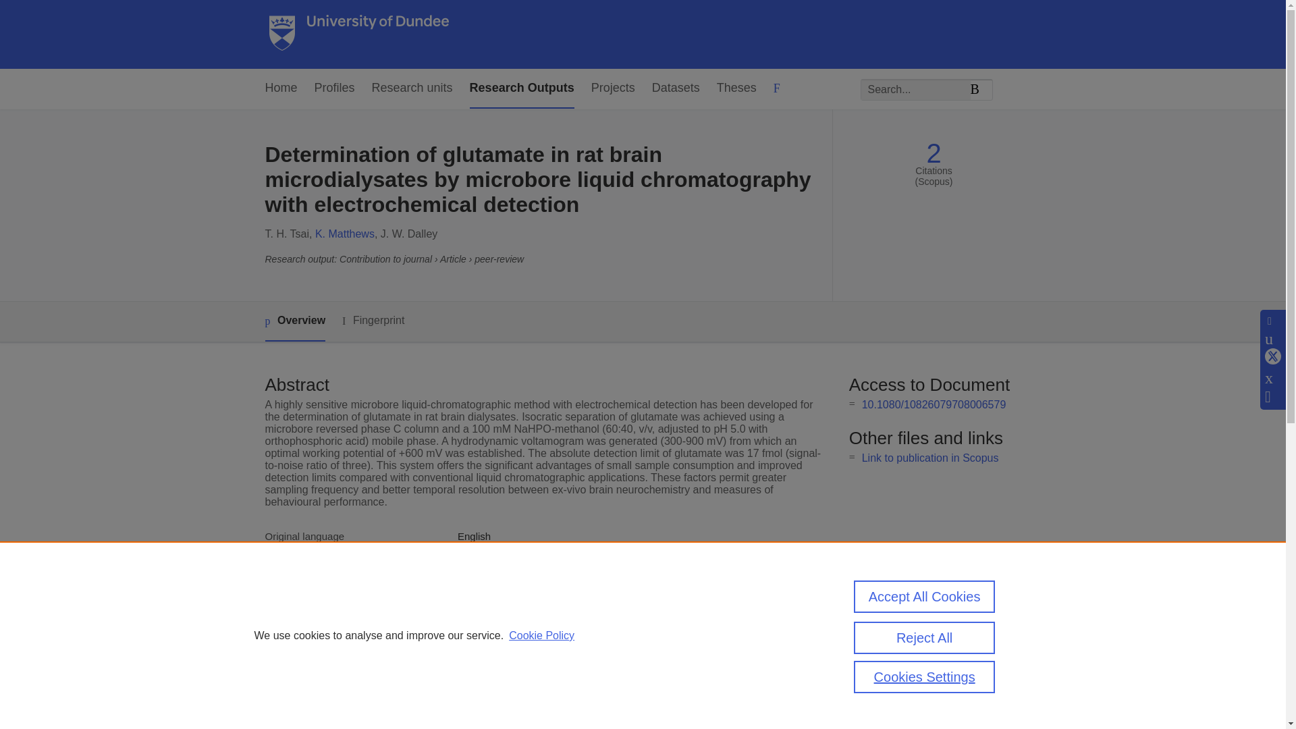 The height and width of the screenshot is (729, 1296). What do you see at coordinates (930, 458) in the screenshot?
I see `Link to publication in Scopus` at bounding box center [930, 458].